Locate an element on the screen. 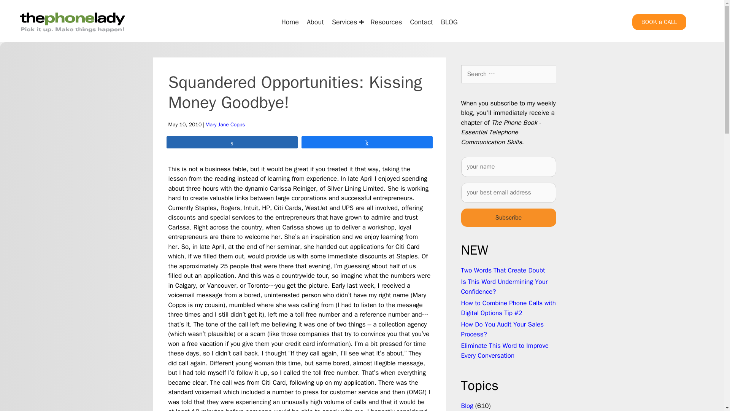 The width and height of the screenshot is (730, 411). Two Words That Create Doubt is located at coordinates (503, 270).